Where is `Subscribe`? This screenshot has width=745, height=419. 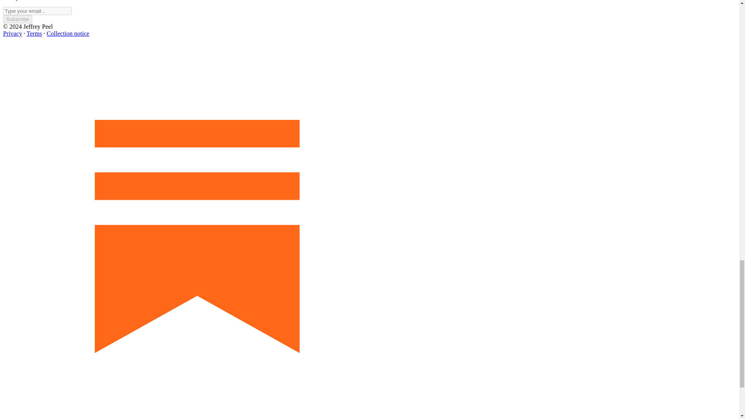 Subscribe is located at coordinates (17, 19).